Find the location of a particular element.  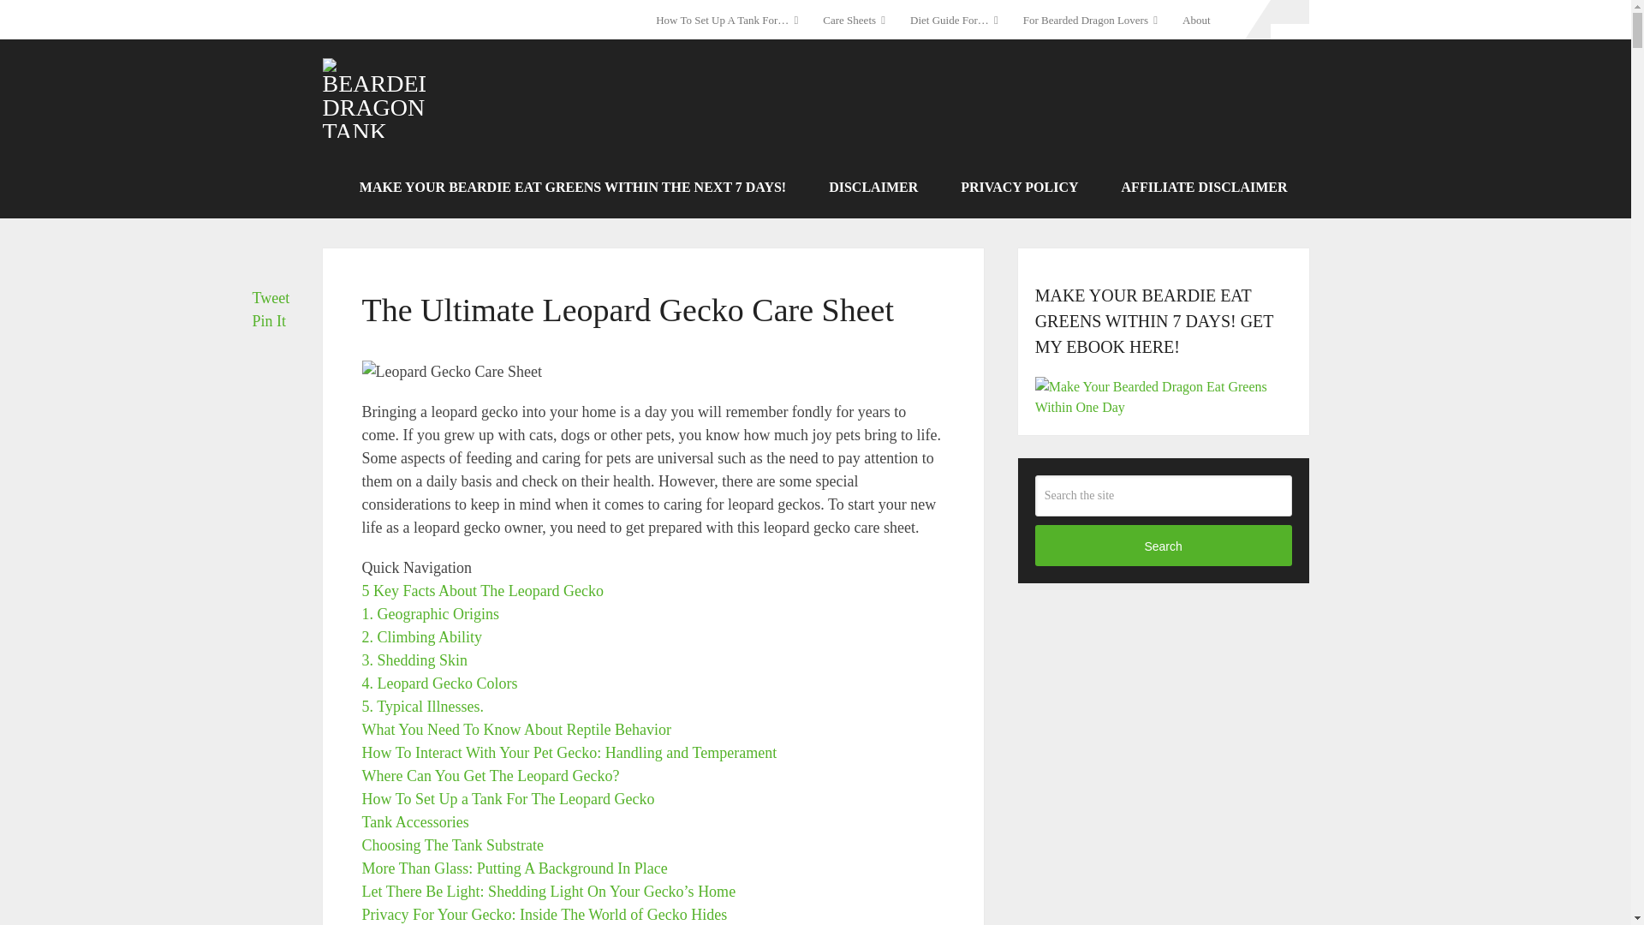

What You Need To Know About Reptile Behavior is located at coordinates (515, 730).